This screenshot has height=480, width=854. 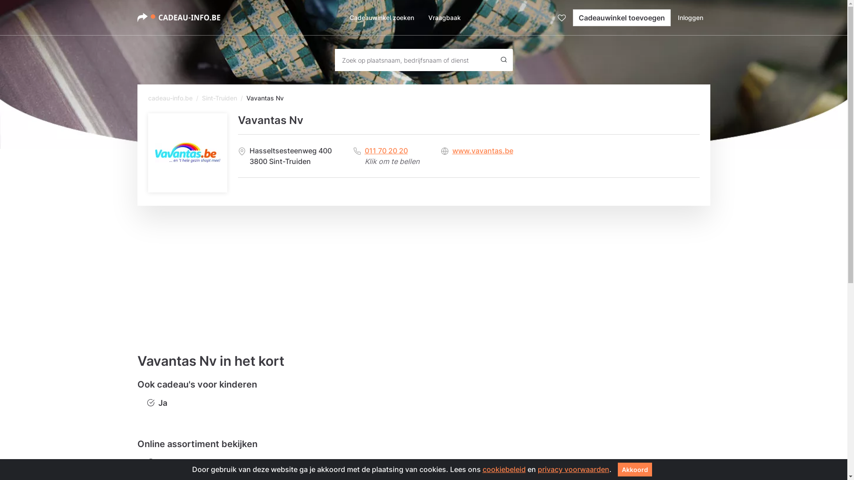 I want to click on Cadeauwinkel toevoegen, so click(x=622, y=17).